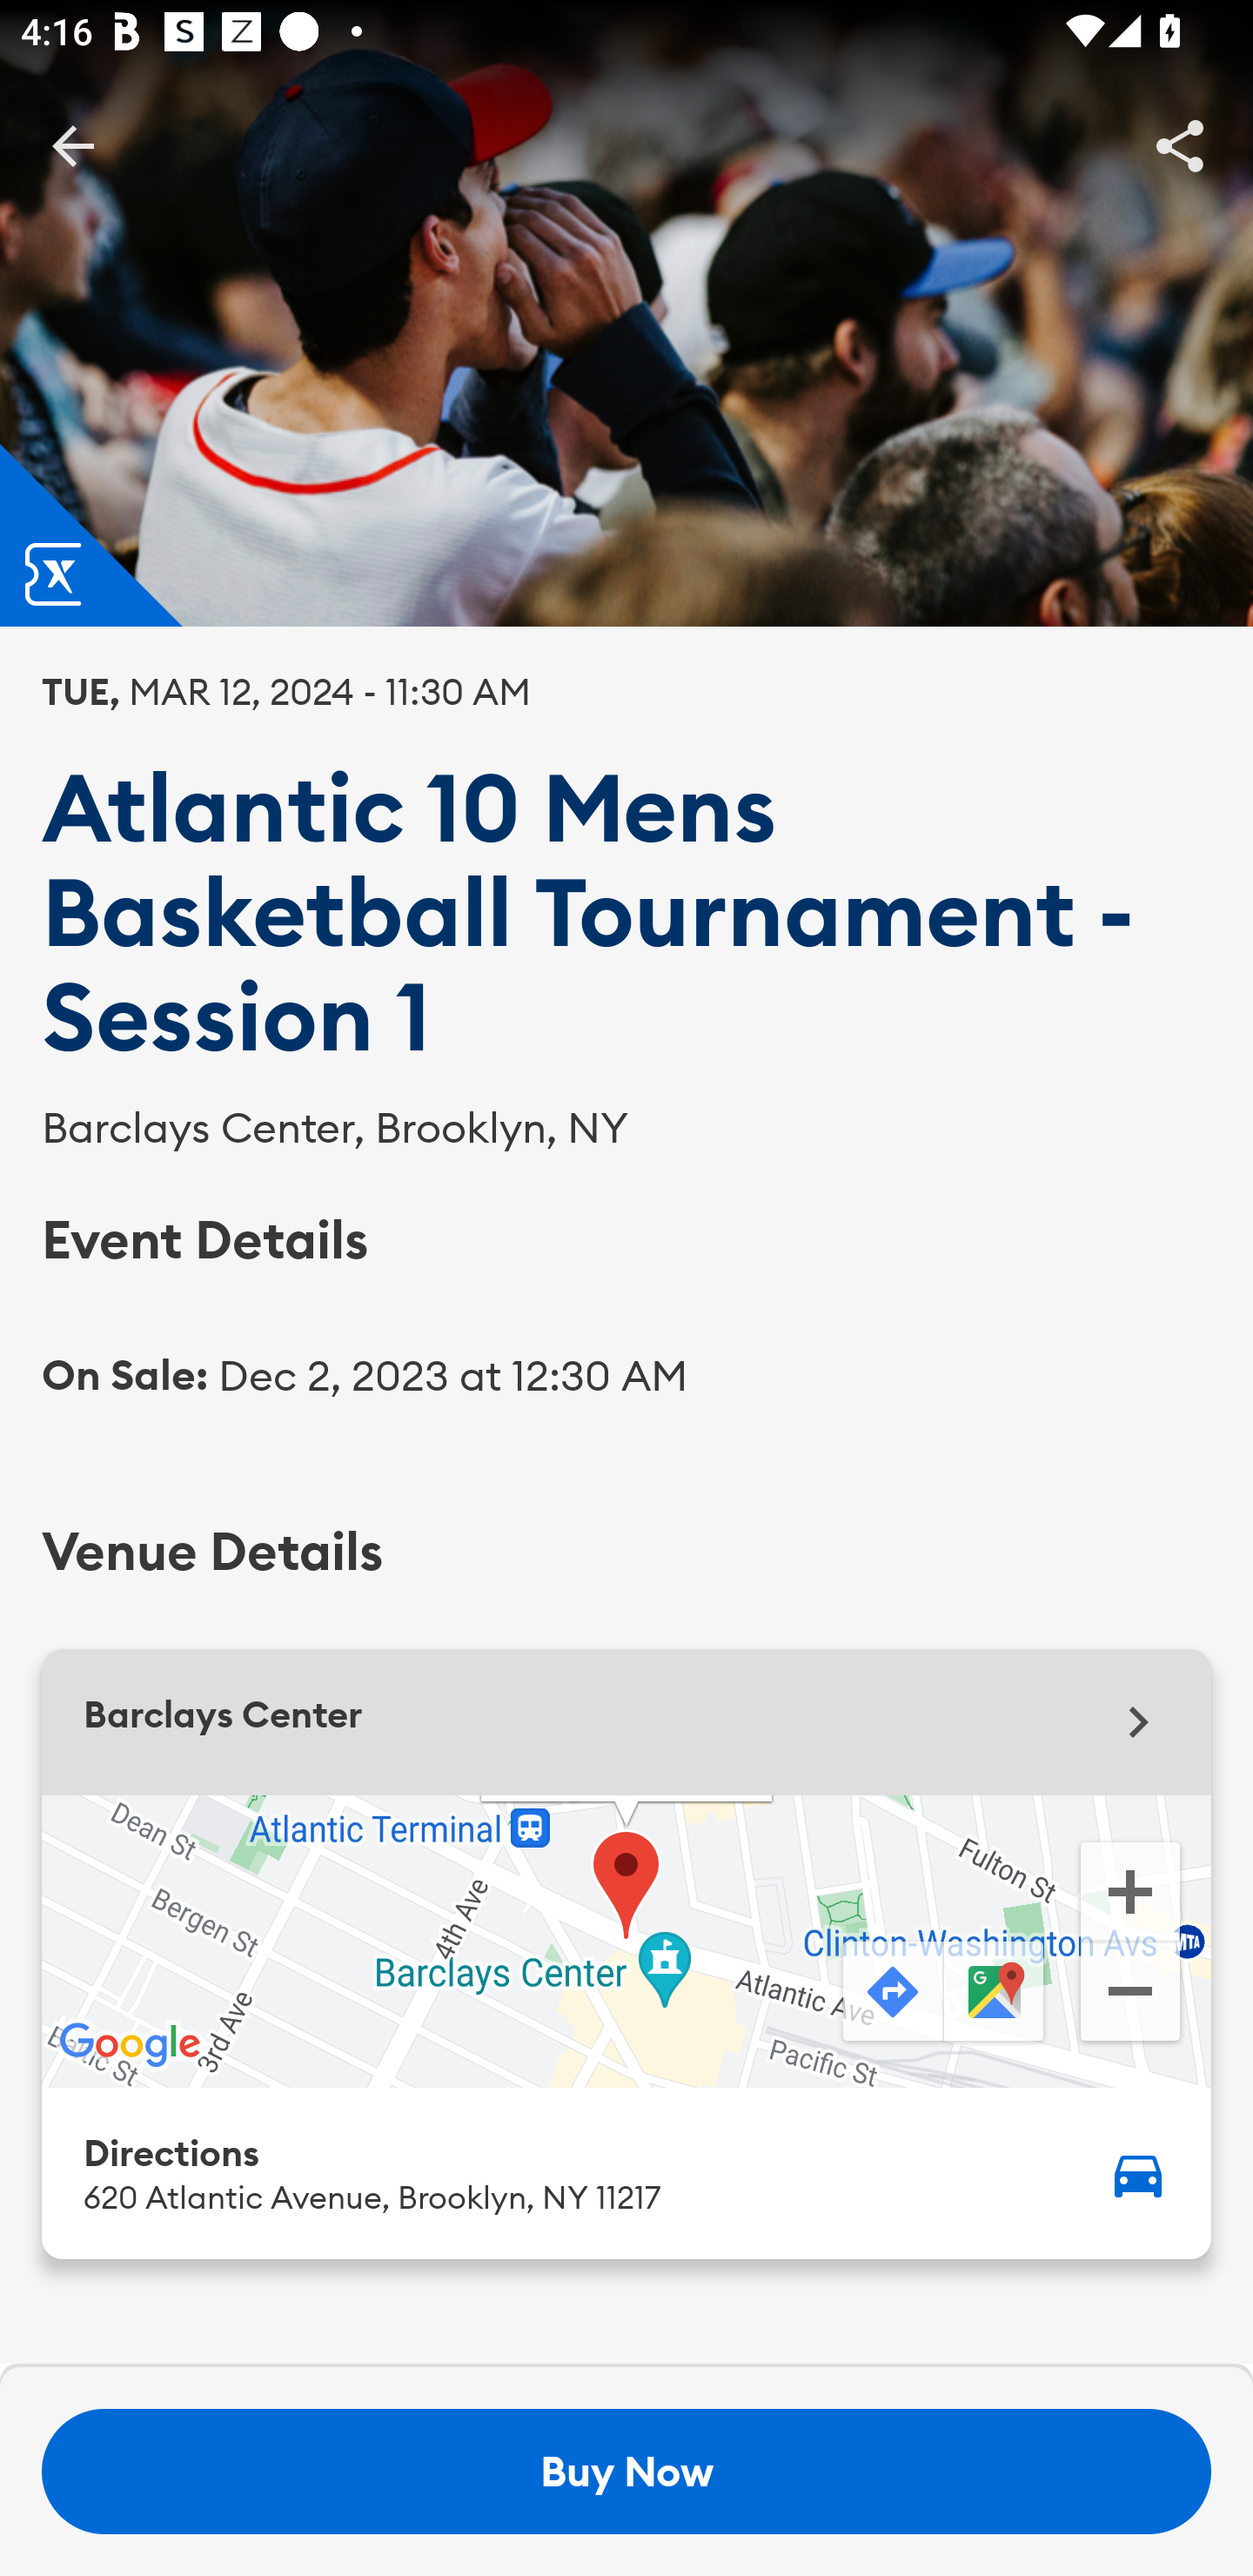 The image size is (1253, 2576). I want to click on Zoom out, so click(1129, 1995).